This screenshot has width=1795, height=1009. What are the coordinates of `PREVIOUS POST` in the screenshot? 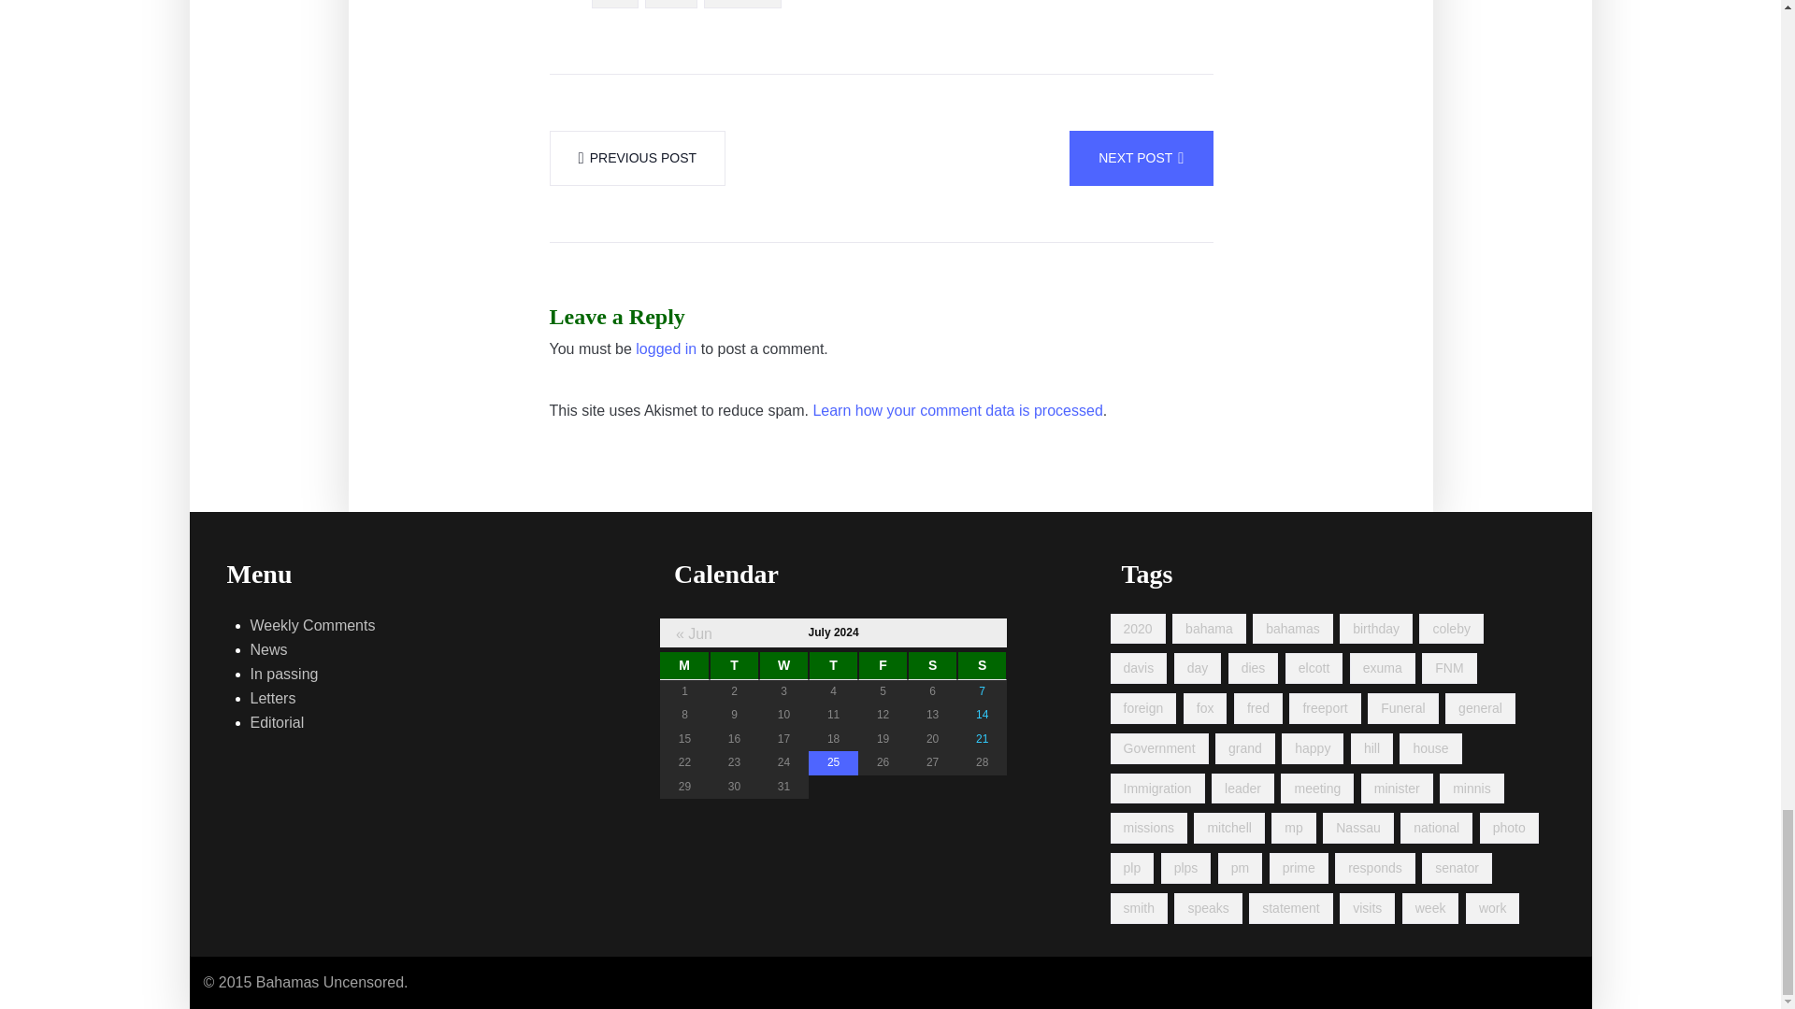 It's located at (638, 158).